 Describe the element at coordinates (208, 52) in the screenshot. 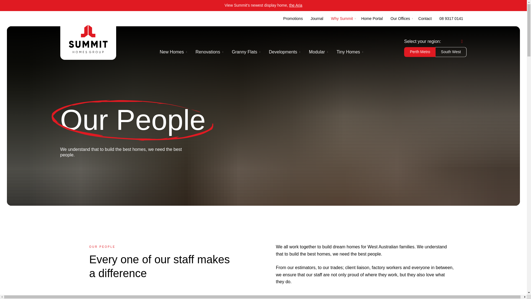

I see `Renovations` at that location.